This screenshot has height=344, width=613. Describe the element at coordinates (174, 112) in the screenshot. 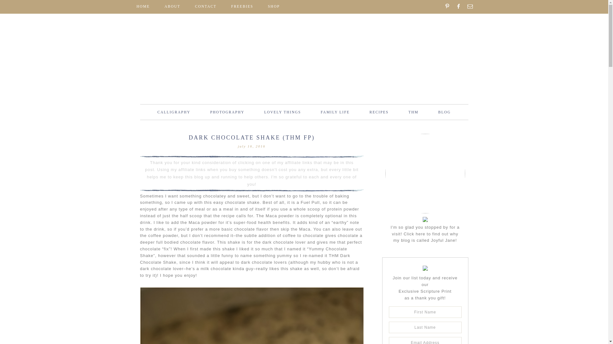

I see `CALLIGRAPHY` at that location.